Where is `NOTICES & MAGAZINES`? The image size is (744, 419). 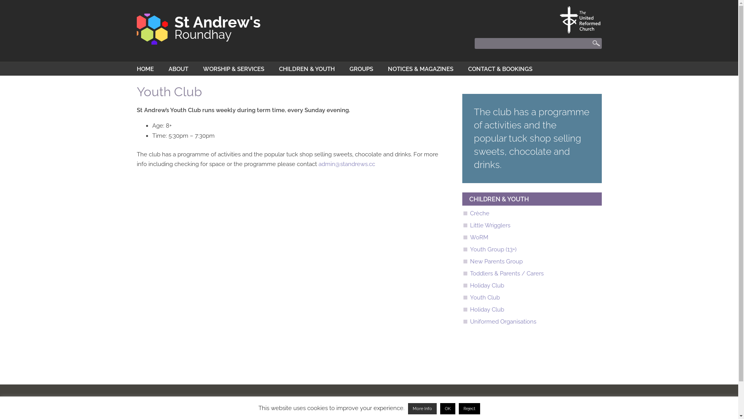 NOTICES & MAGAZINES is located at coordinates (420, 69).